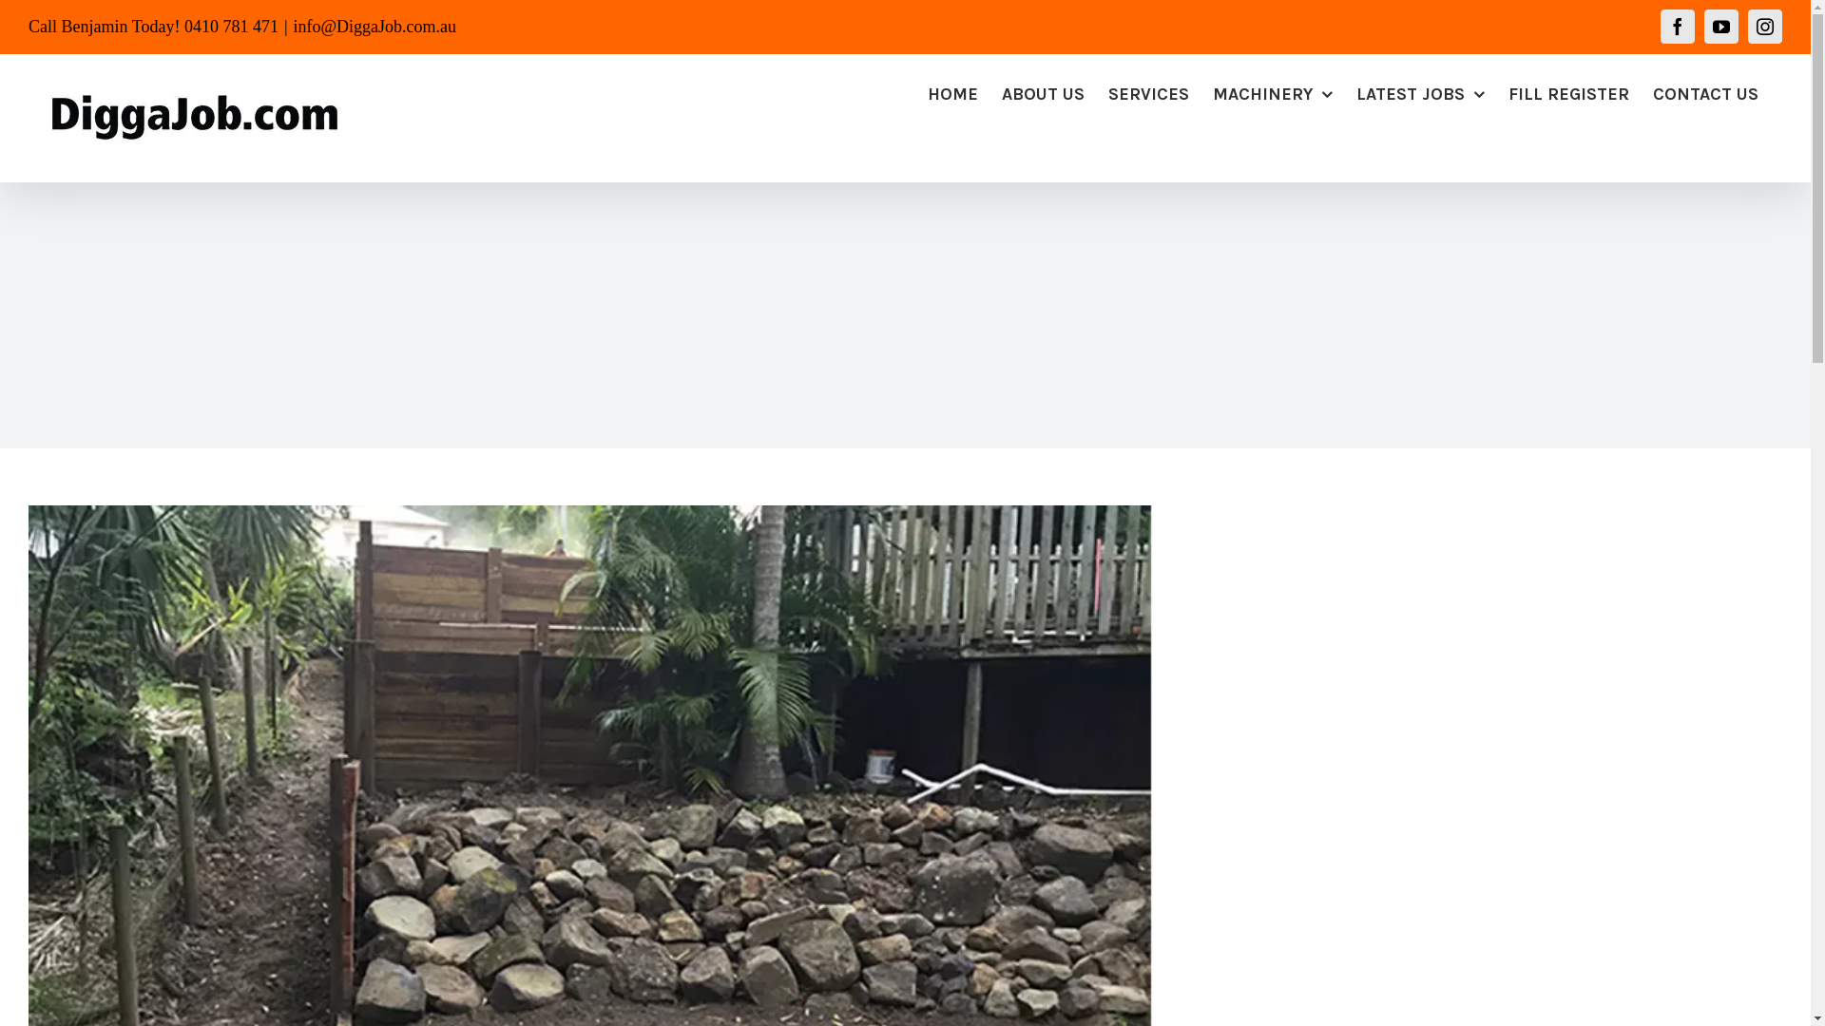 This screenshot has width=1825, height=1026. Describe the element at coordinates (1044, 94) in the screenshot. I see `ABOUT US` at that location.